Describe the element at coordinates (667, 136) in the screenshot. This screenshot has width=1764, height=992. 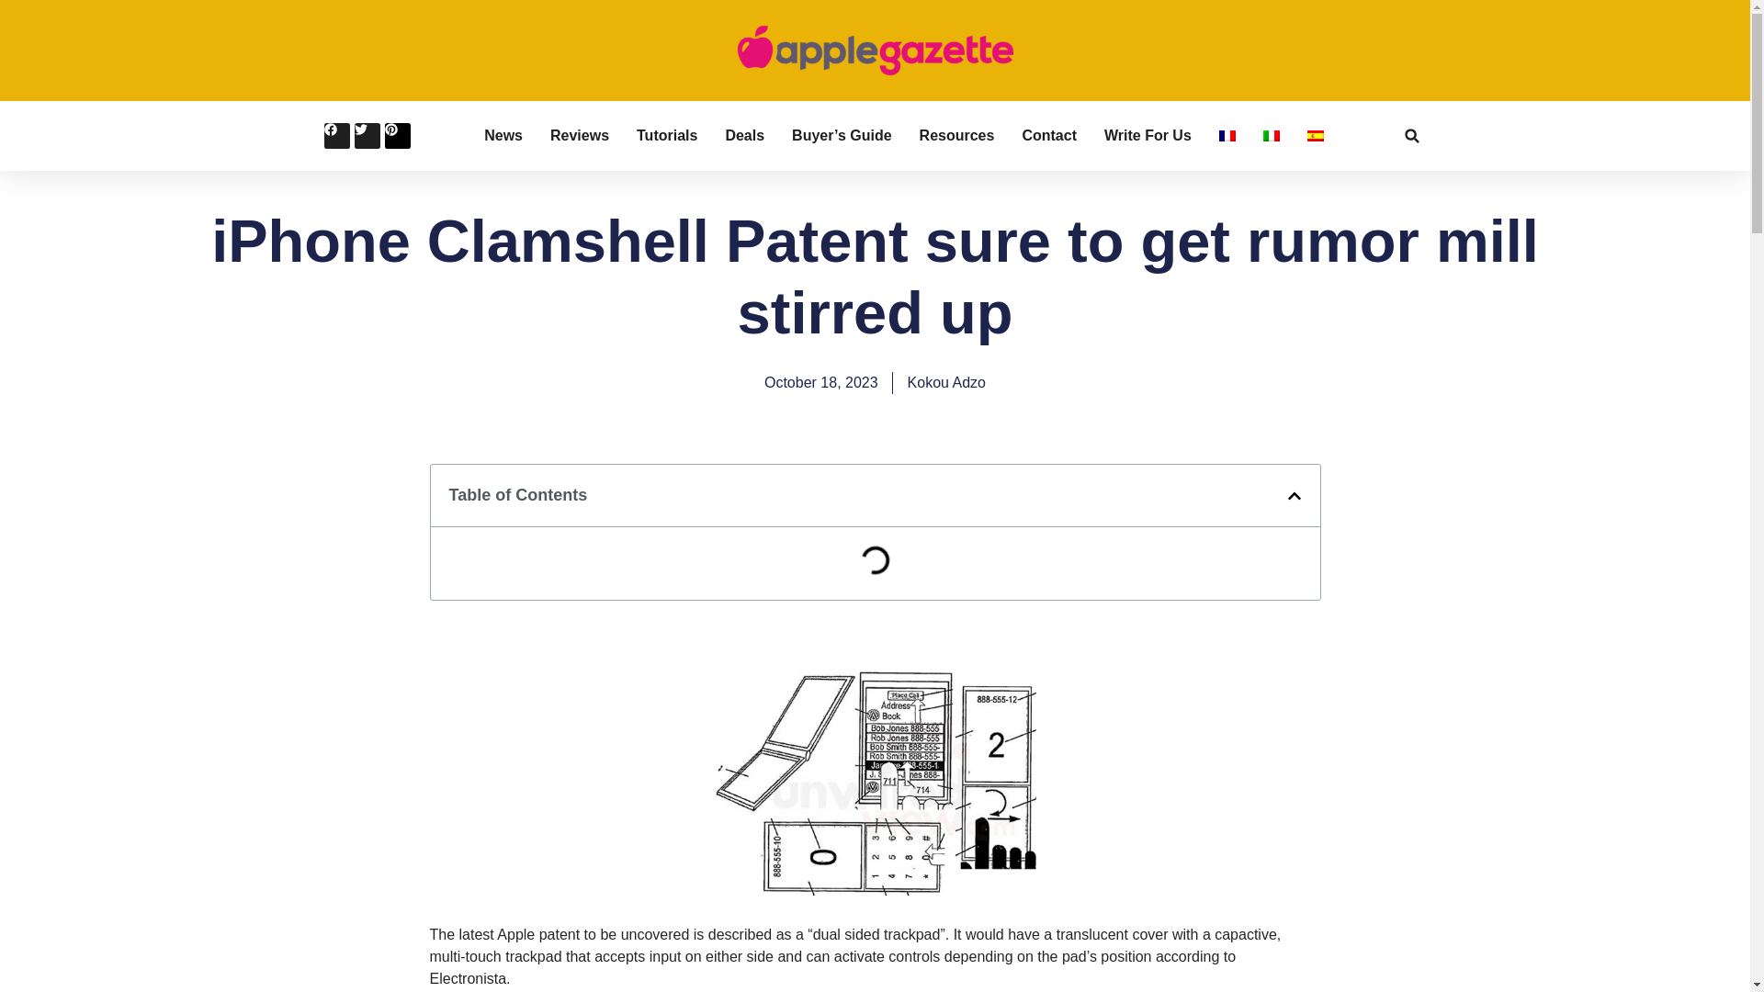
I see `Tutorials` at that location.